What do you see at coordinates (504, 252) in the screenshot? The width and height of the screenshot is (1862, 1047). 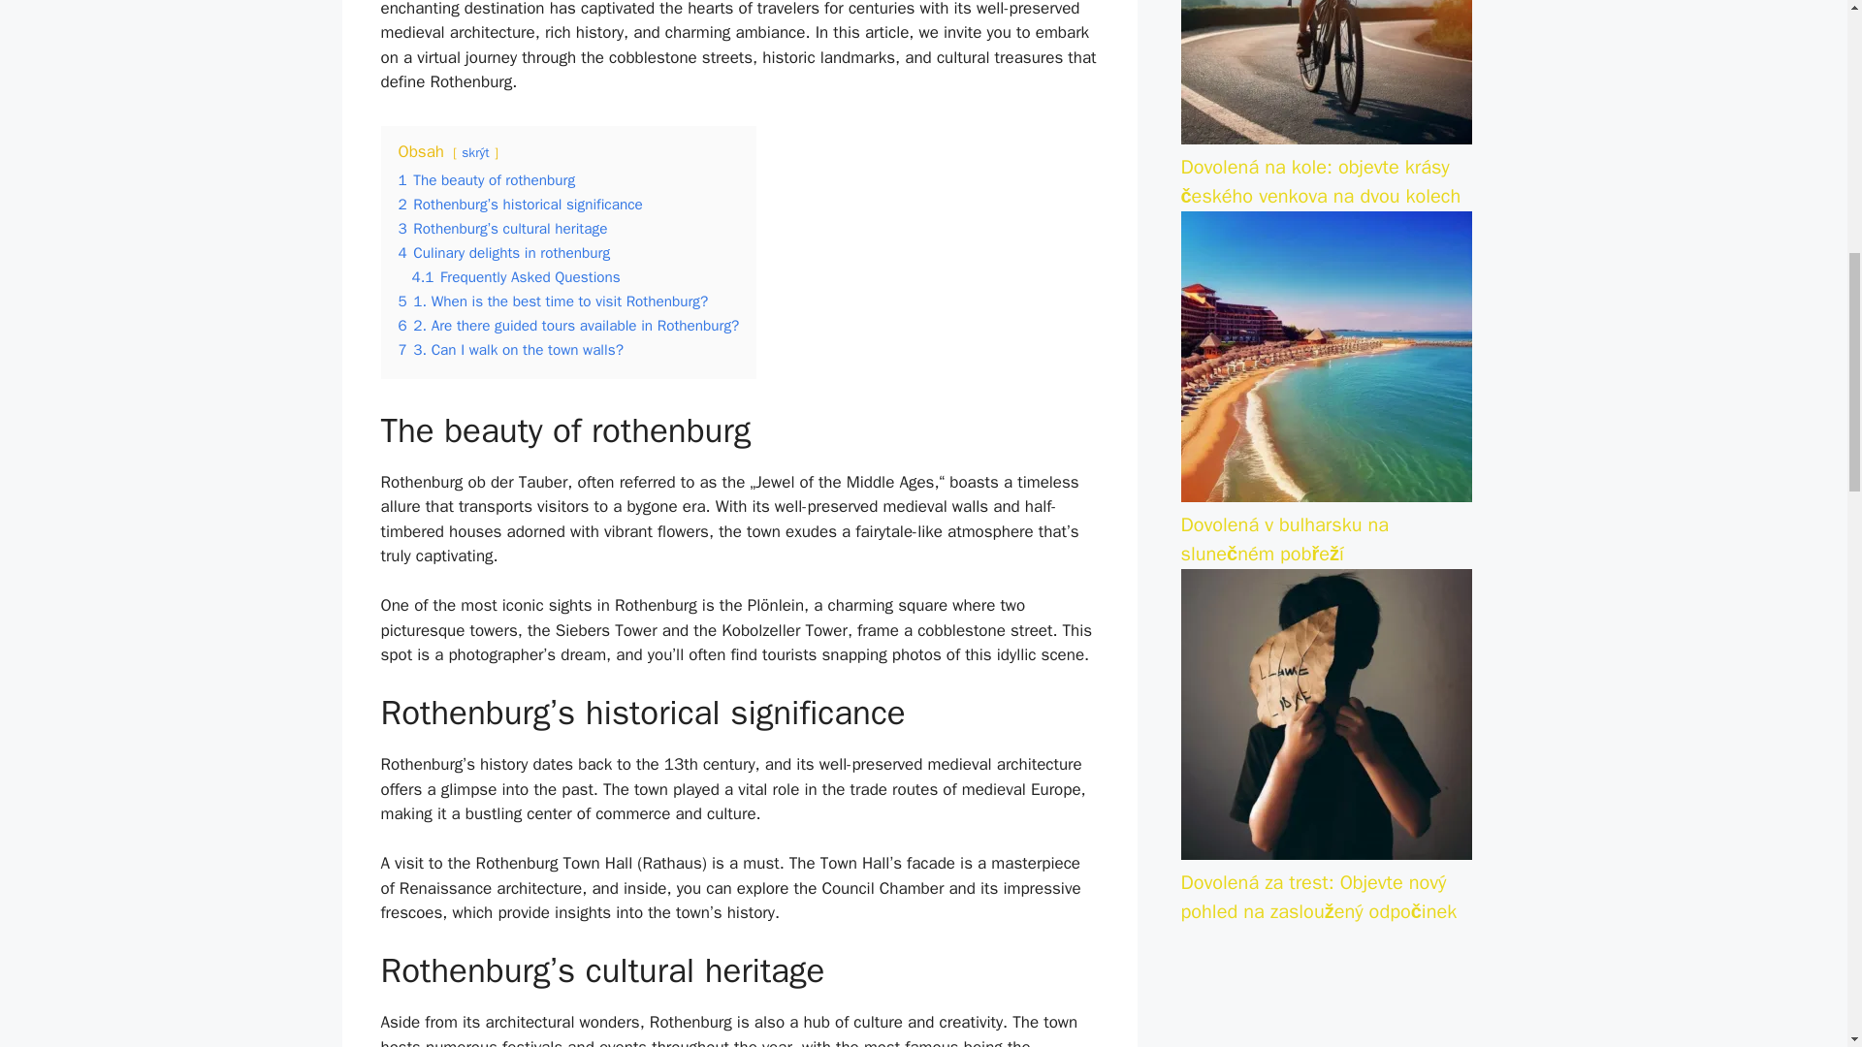 I see `4 Culinary delights in rothenburg` at bounding box center [504, 252].